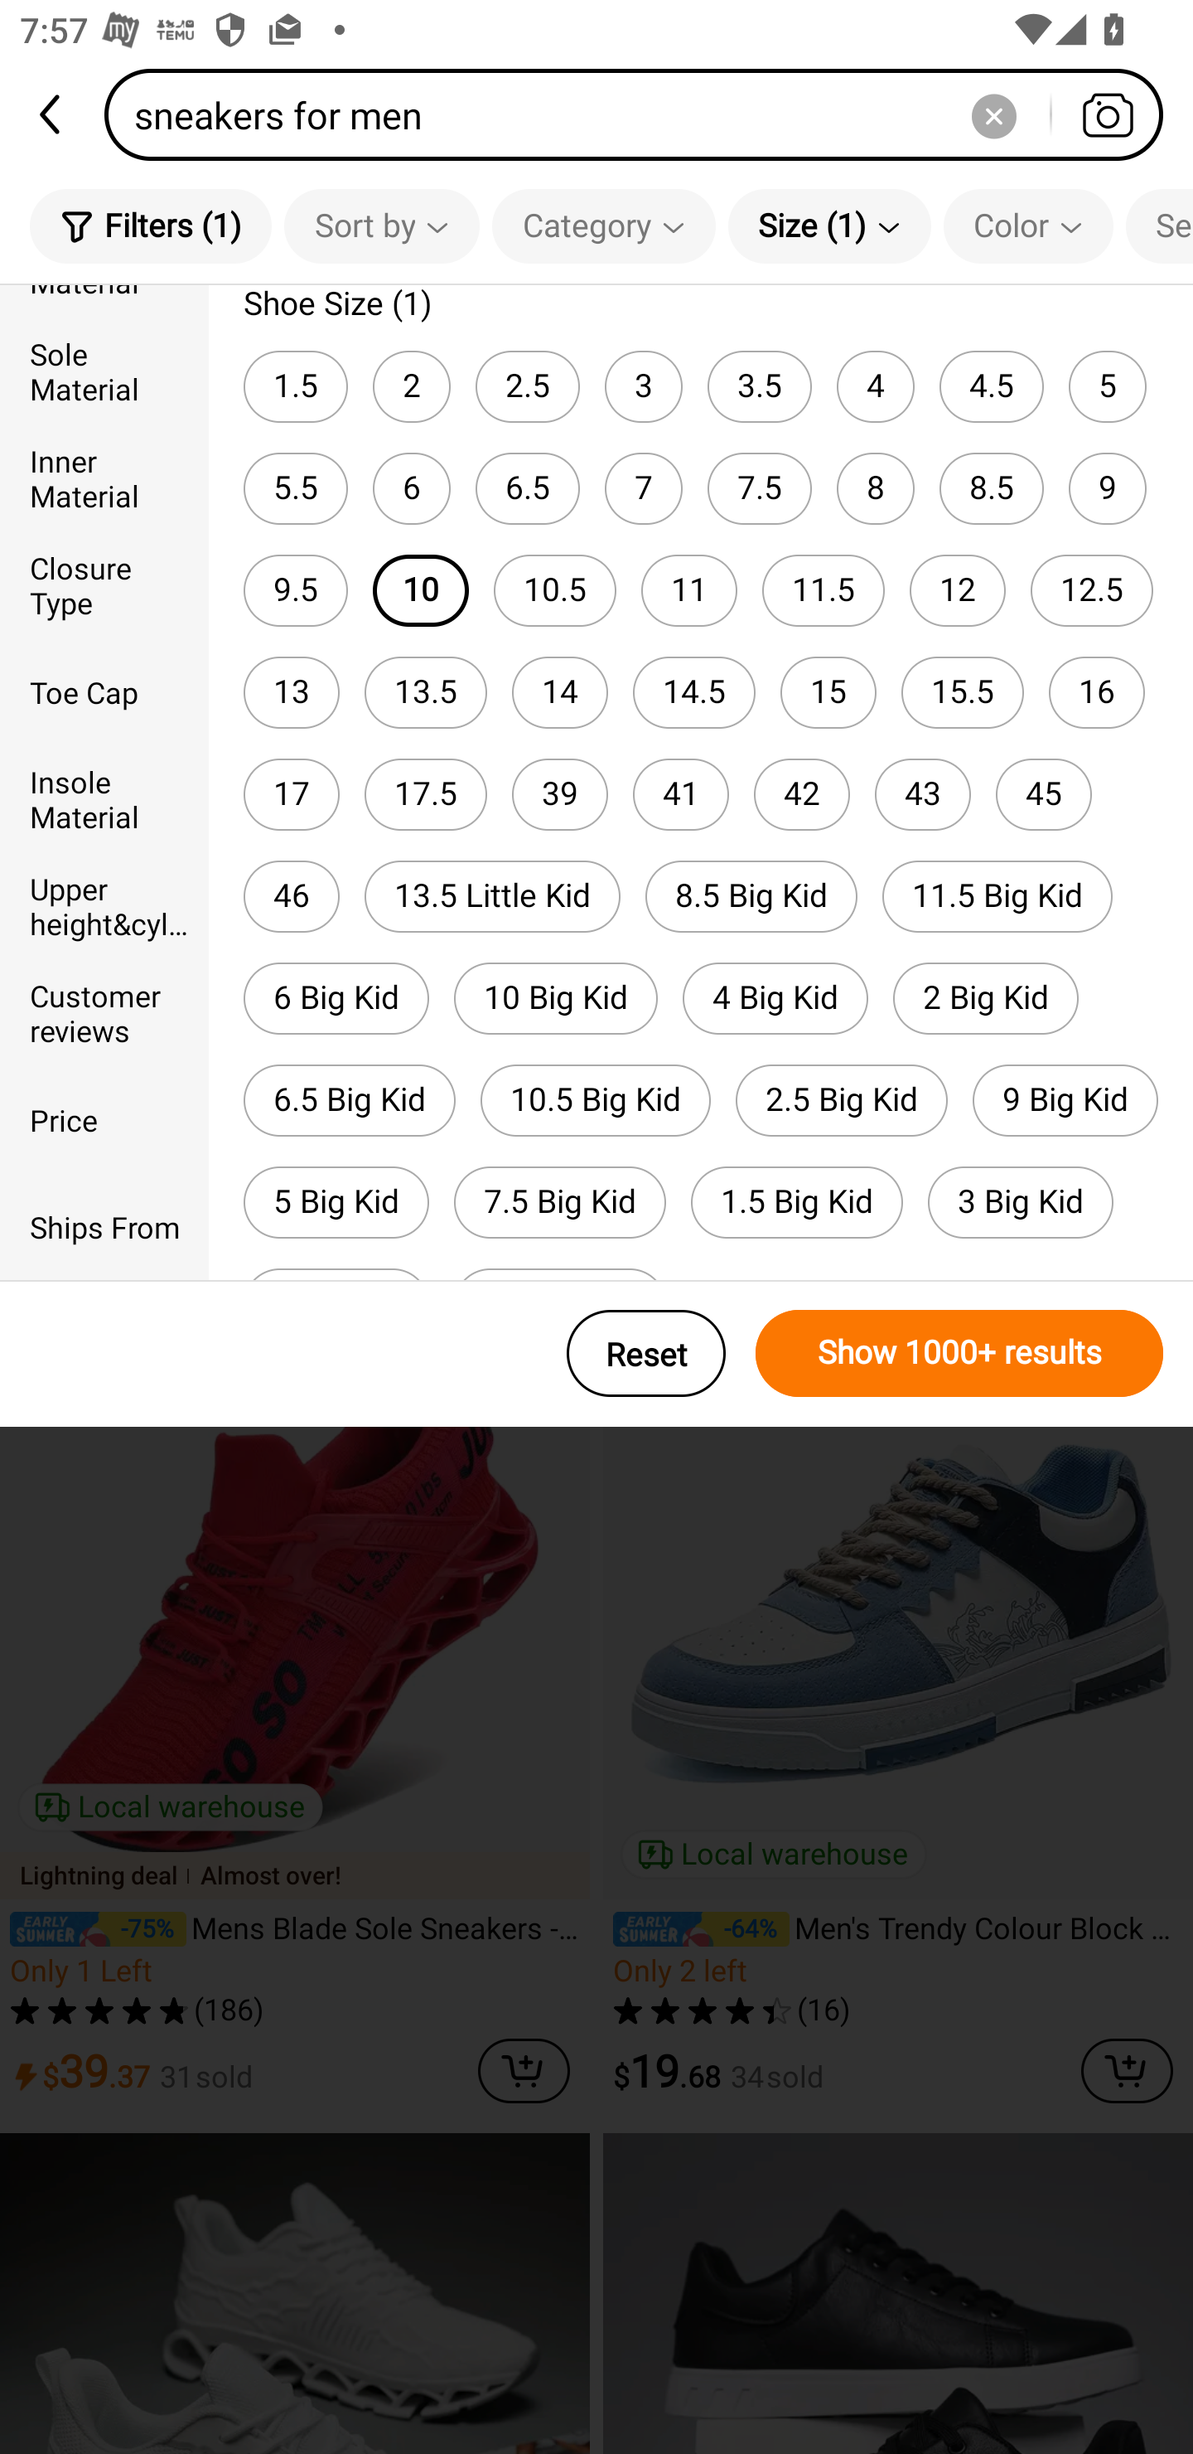 The height and width of the screenshot is (2454, 1193). I want to click on 10.5, so click(555, 589).